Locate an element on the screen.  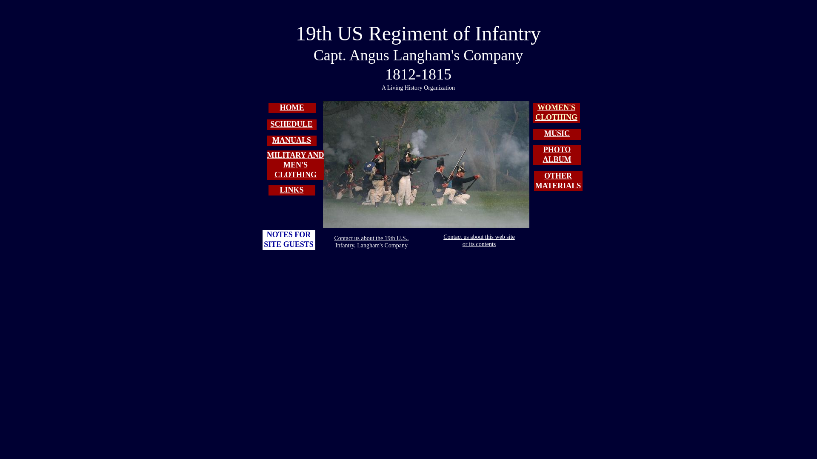
ALBUM is located at coordinates (557, 160).